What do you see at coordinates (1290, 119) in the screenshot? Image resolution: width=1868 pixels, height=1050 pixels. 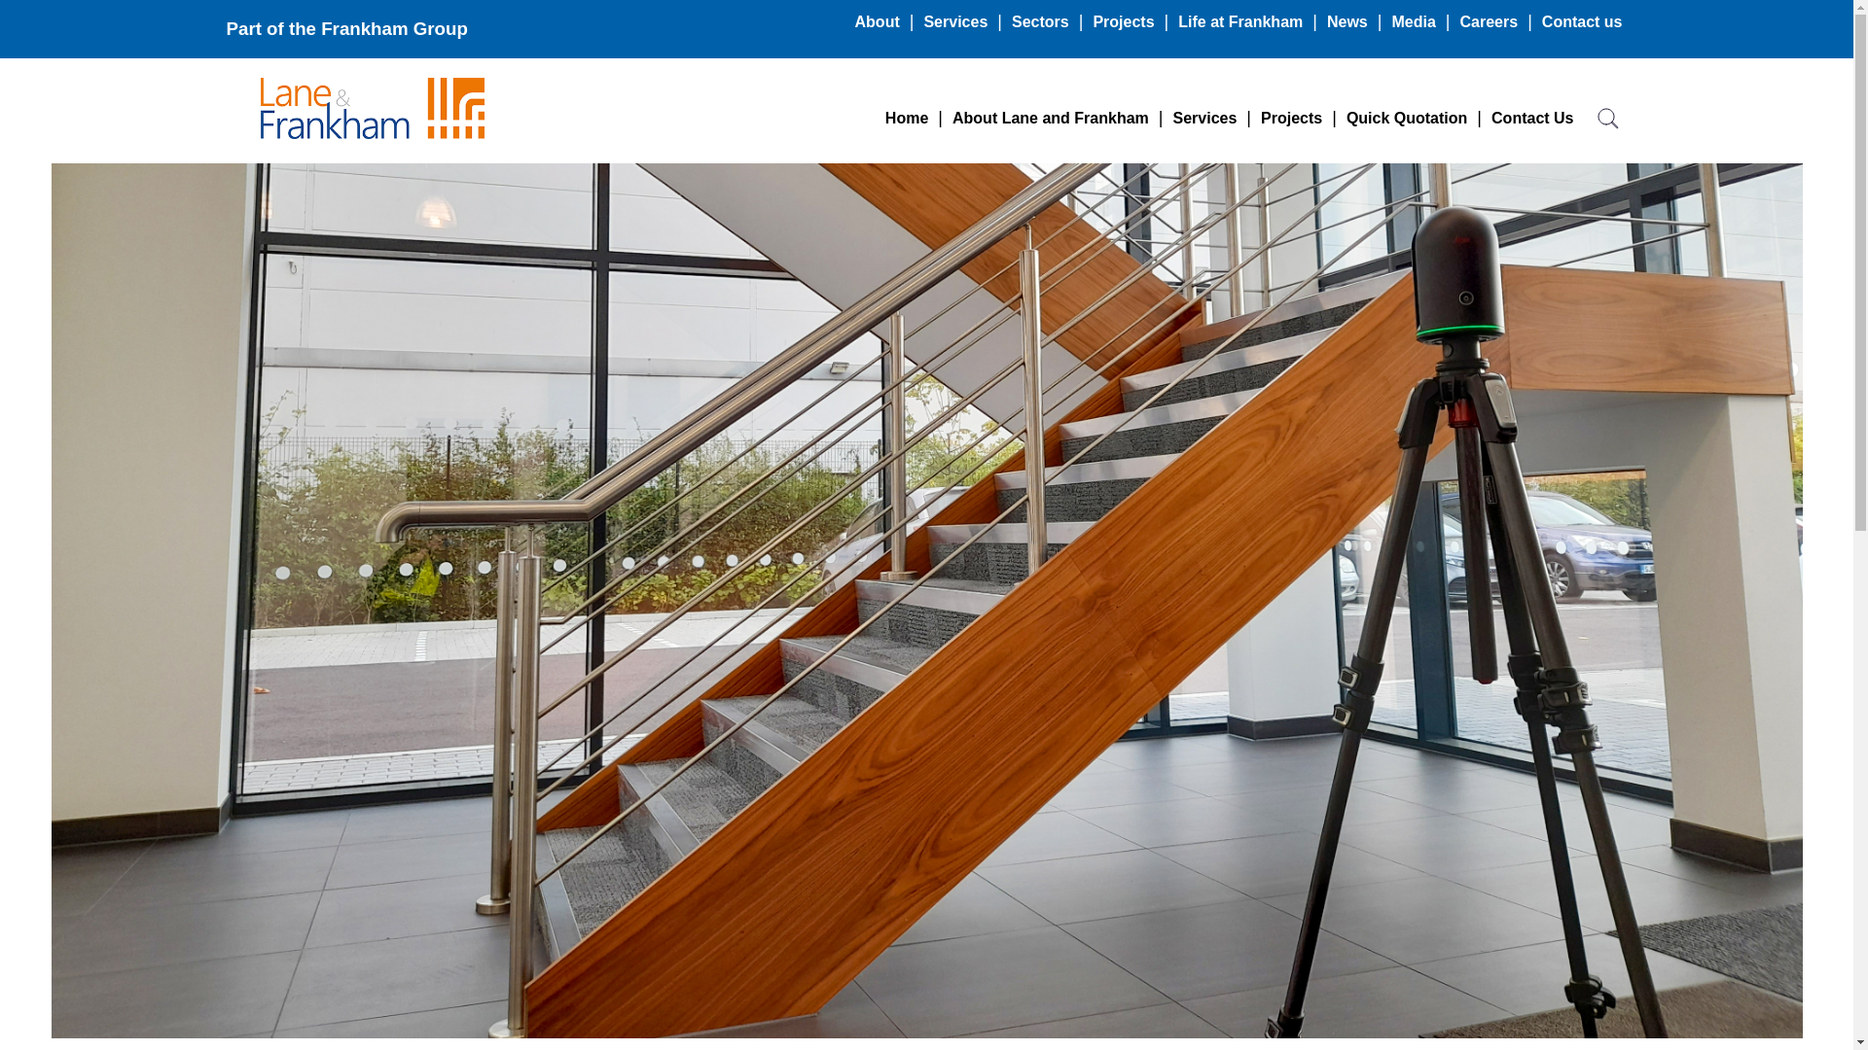 I see `Projects` at bounding box center [1290, 119].